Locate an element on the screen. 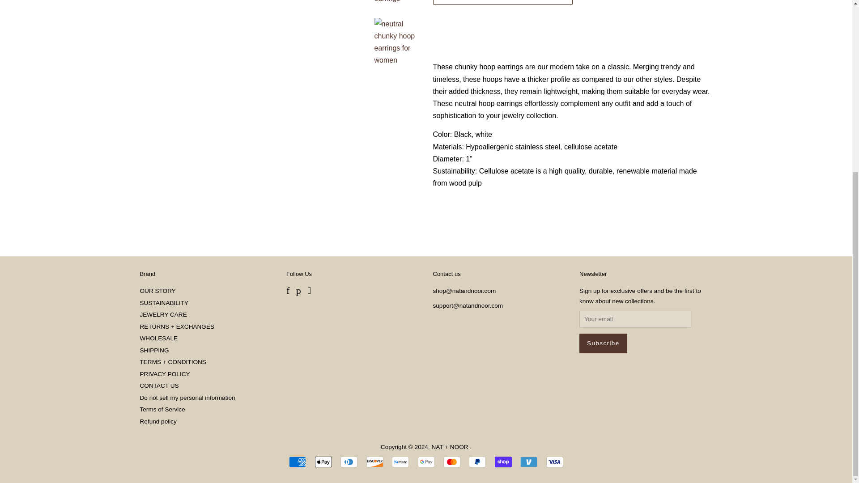 This screenshot has height=483, width=859. Shop Pay is located at coordinates (503, 462).